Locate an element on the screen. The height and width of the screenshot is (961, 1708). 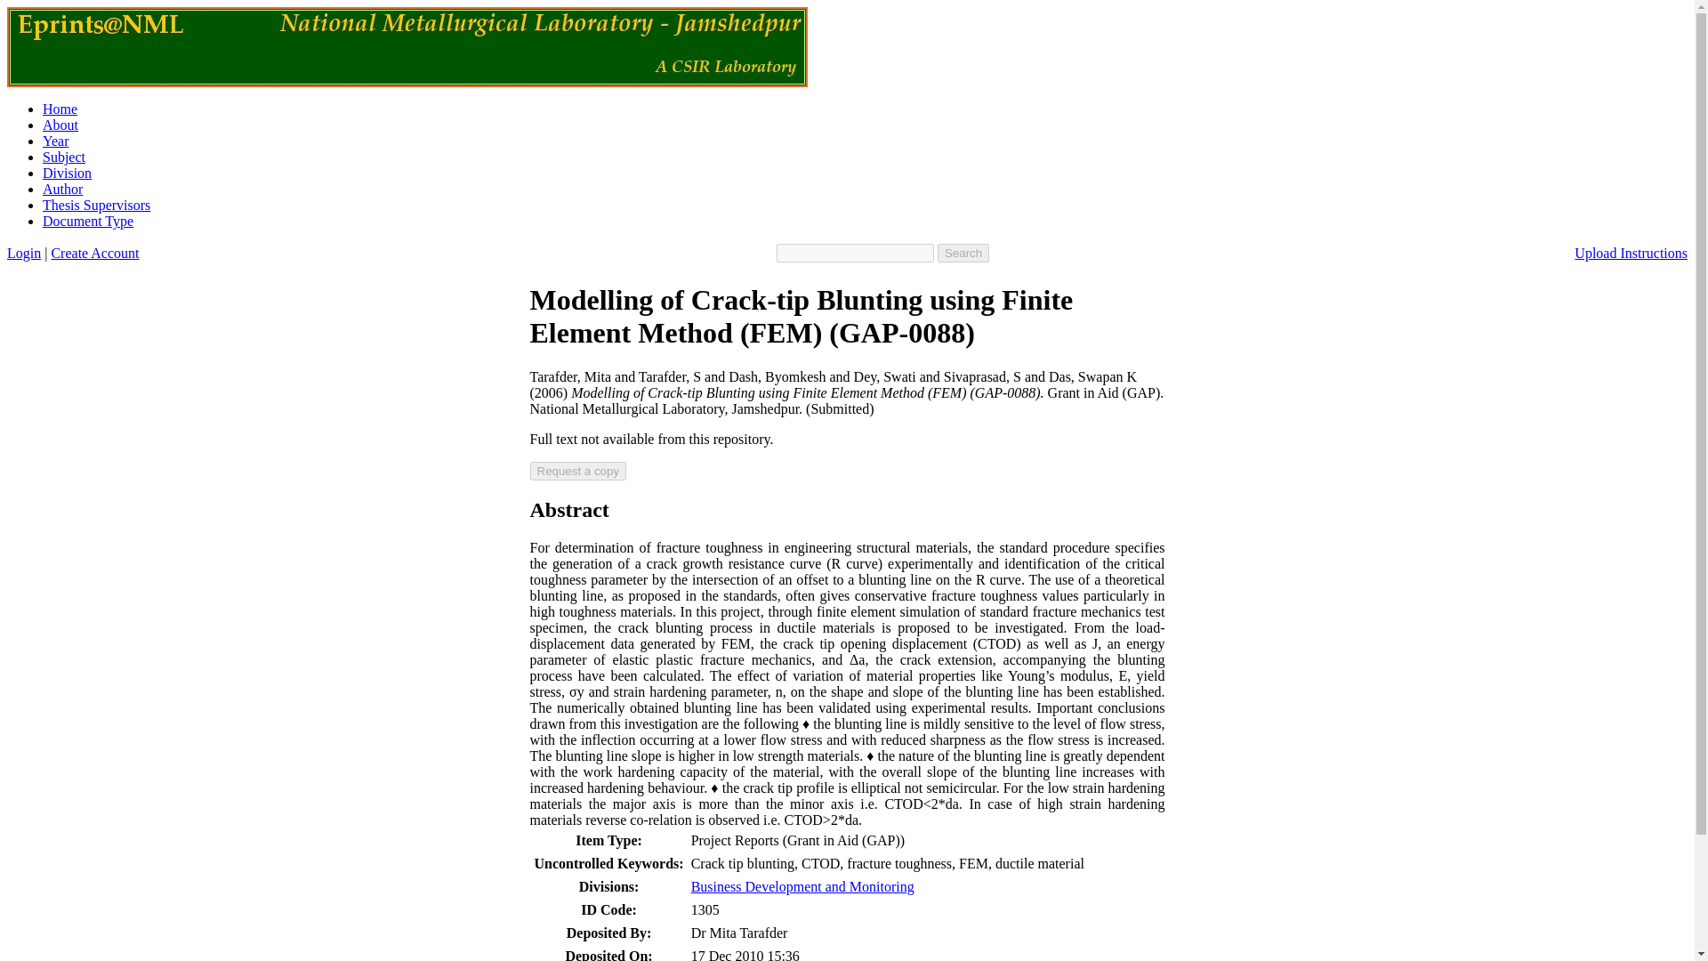
Login is located at coordinates (23, 253).